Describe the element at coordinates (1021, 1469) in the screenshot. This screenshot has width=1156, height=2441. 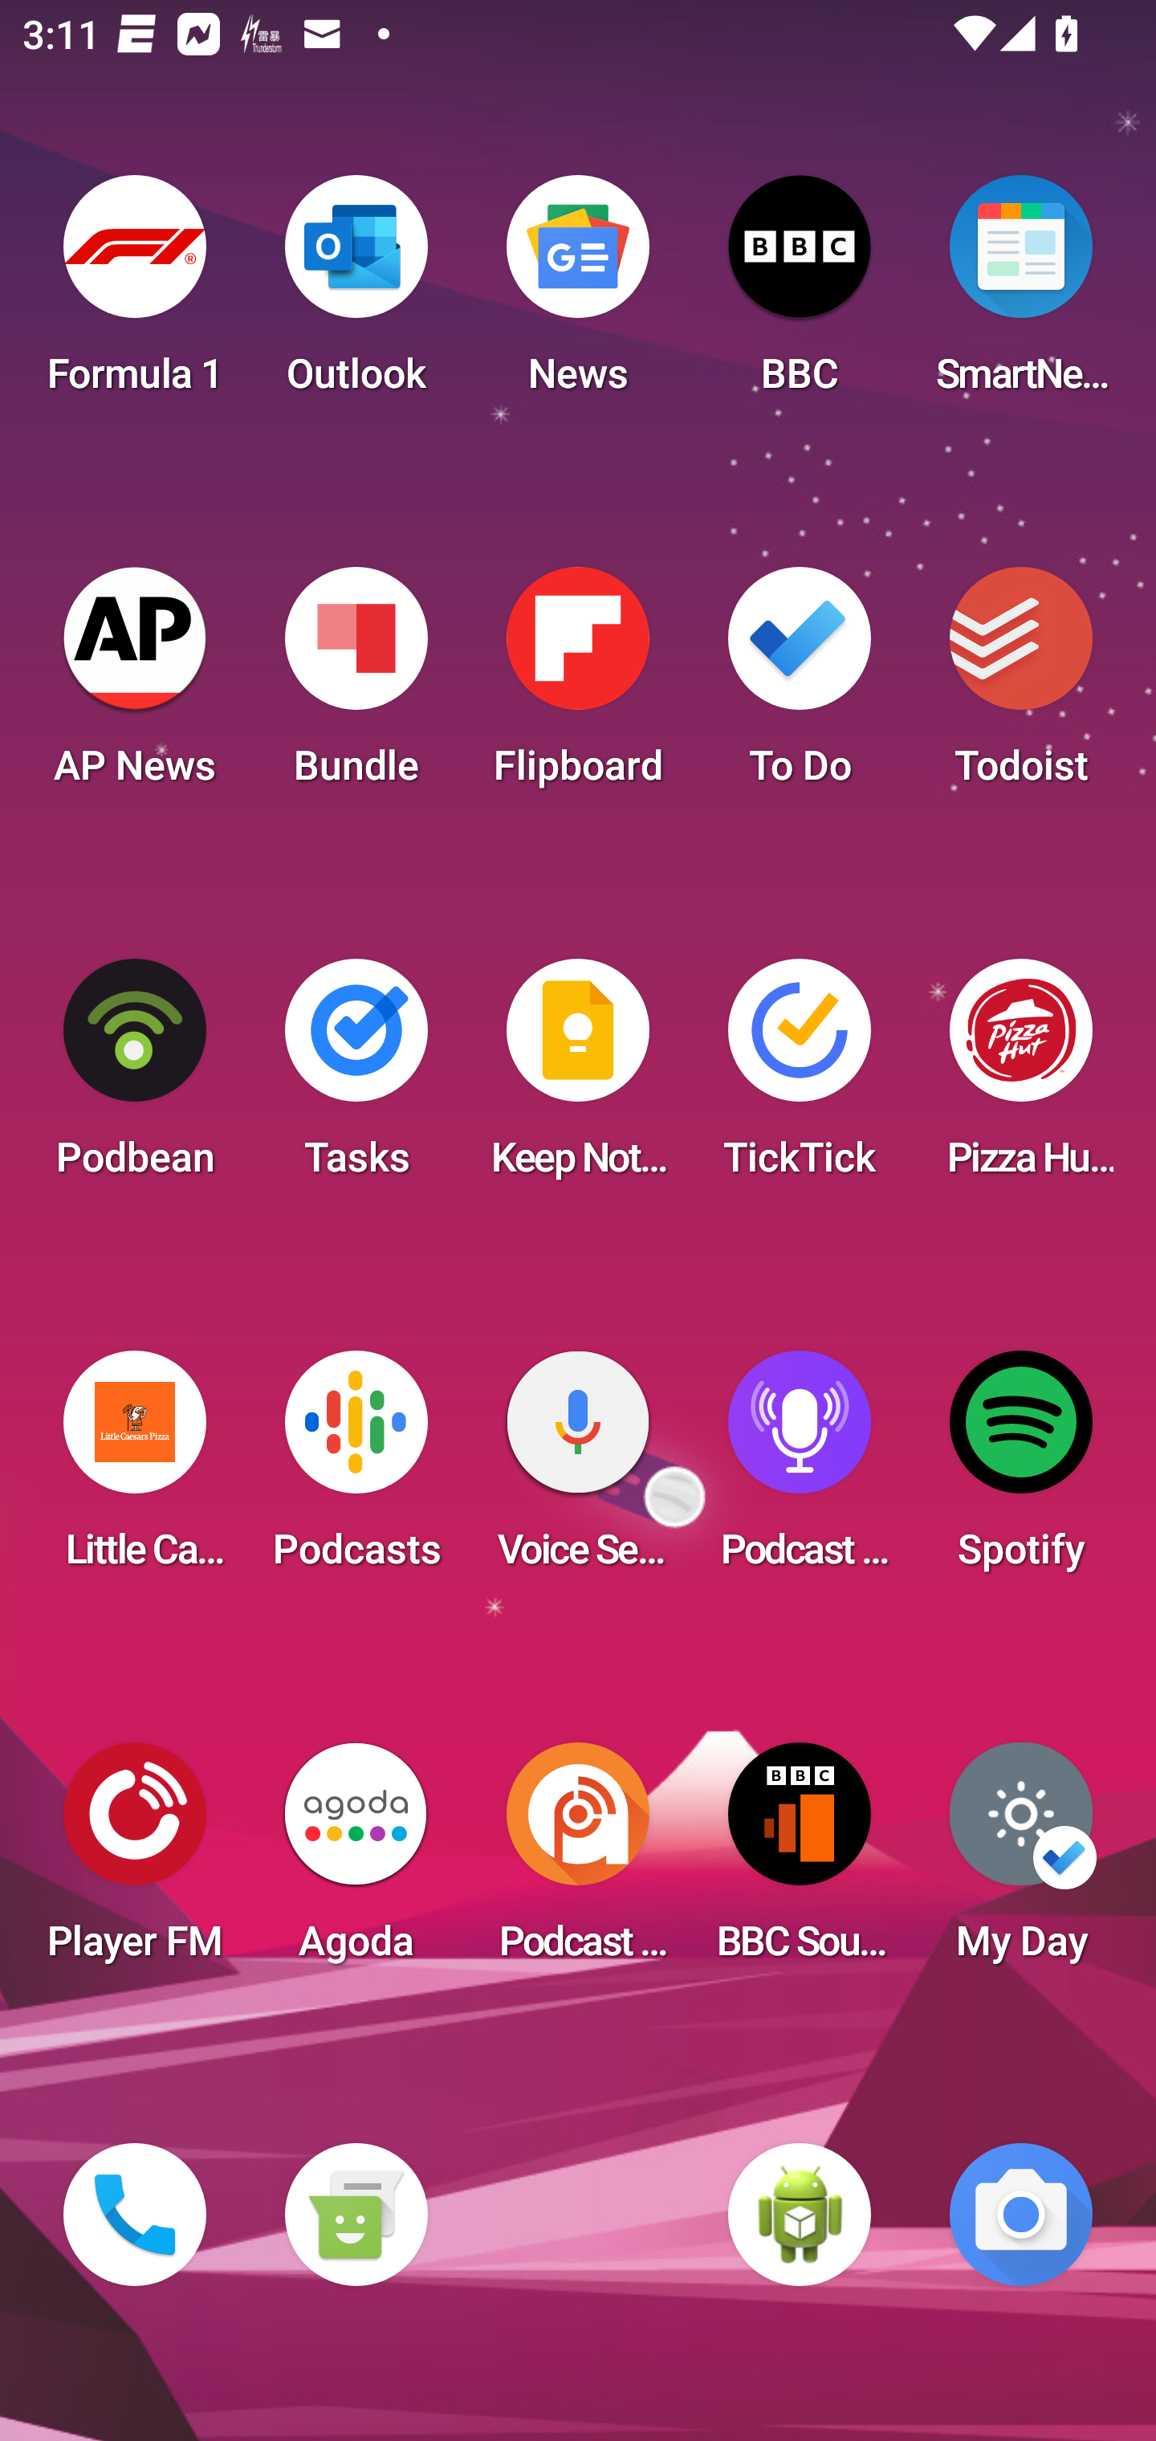
I see `Spotify` at that location.